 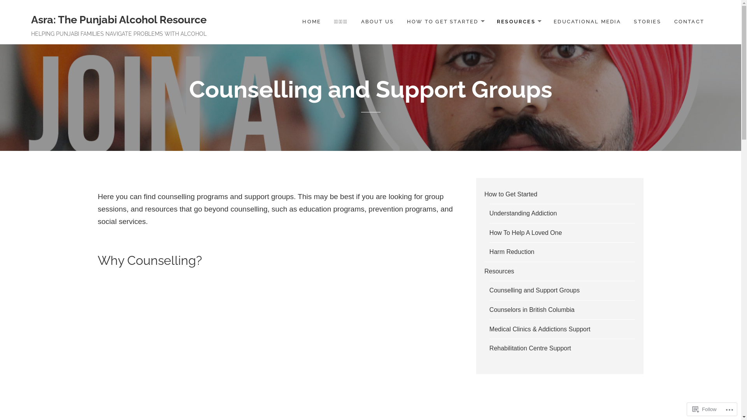 What do you see at coordinates (530, 348) in the screenshot?
I see `Rehabilitation Centre Support` at bounding box center [530, 348].